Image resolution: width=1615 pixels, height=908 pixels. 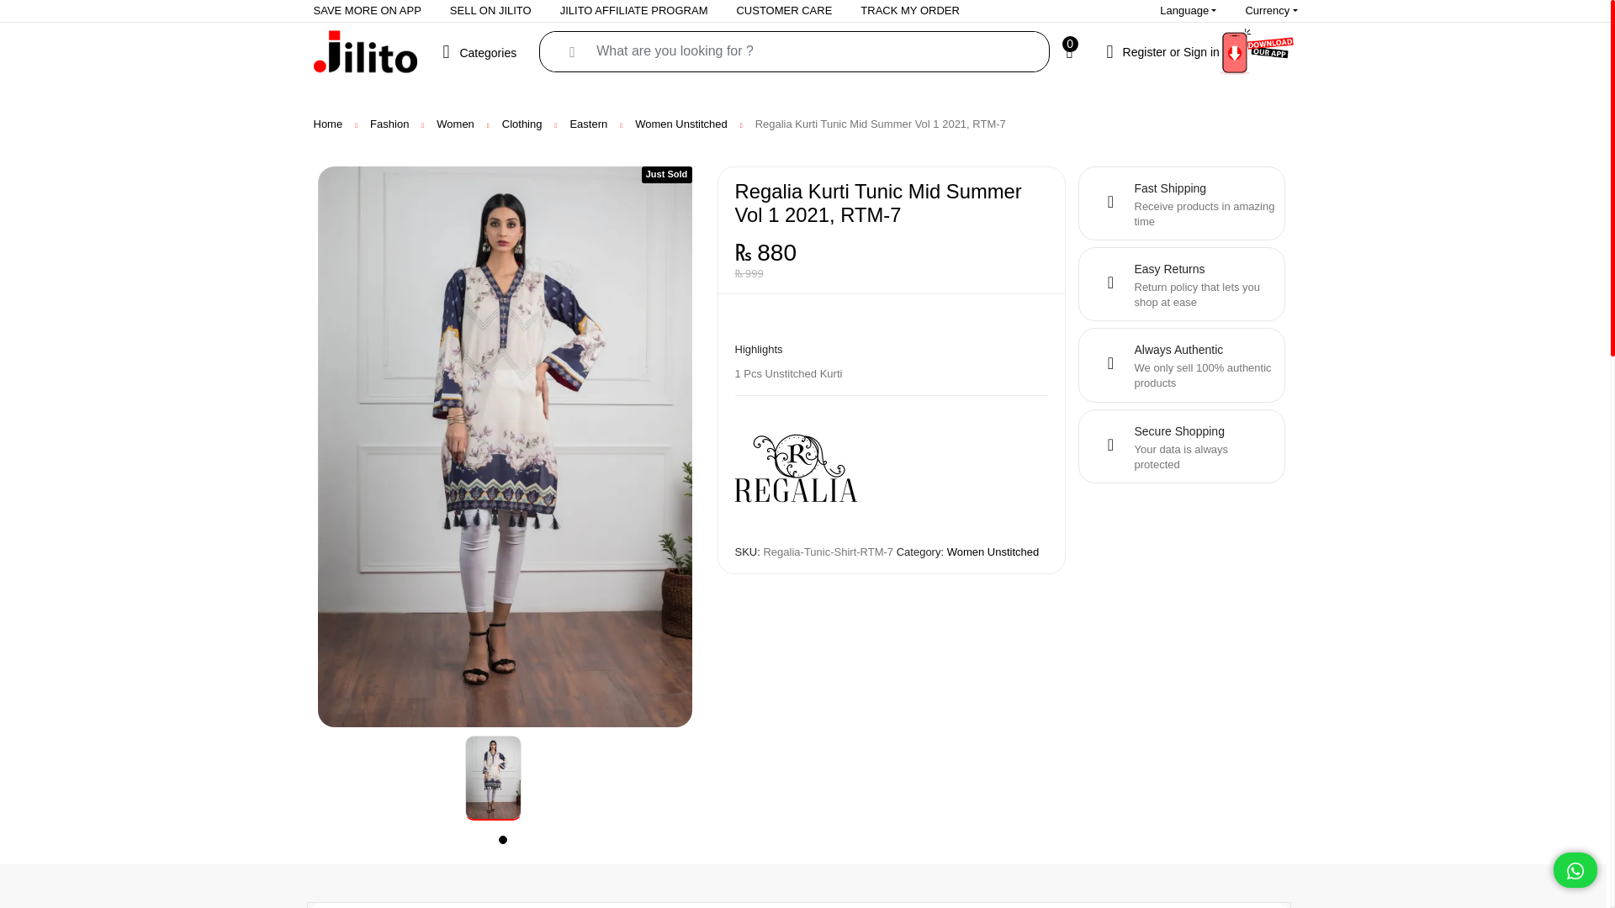 What do you see at coordinates (367, 10) in the screenshot?
I see `SAVE MORE ON APP` at bounding box center [367, 10].